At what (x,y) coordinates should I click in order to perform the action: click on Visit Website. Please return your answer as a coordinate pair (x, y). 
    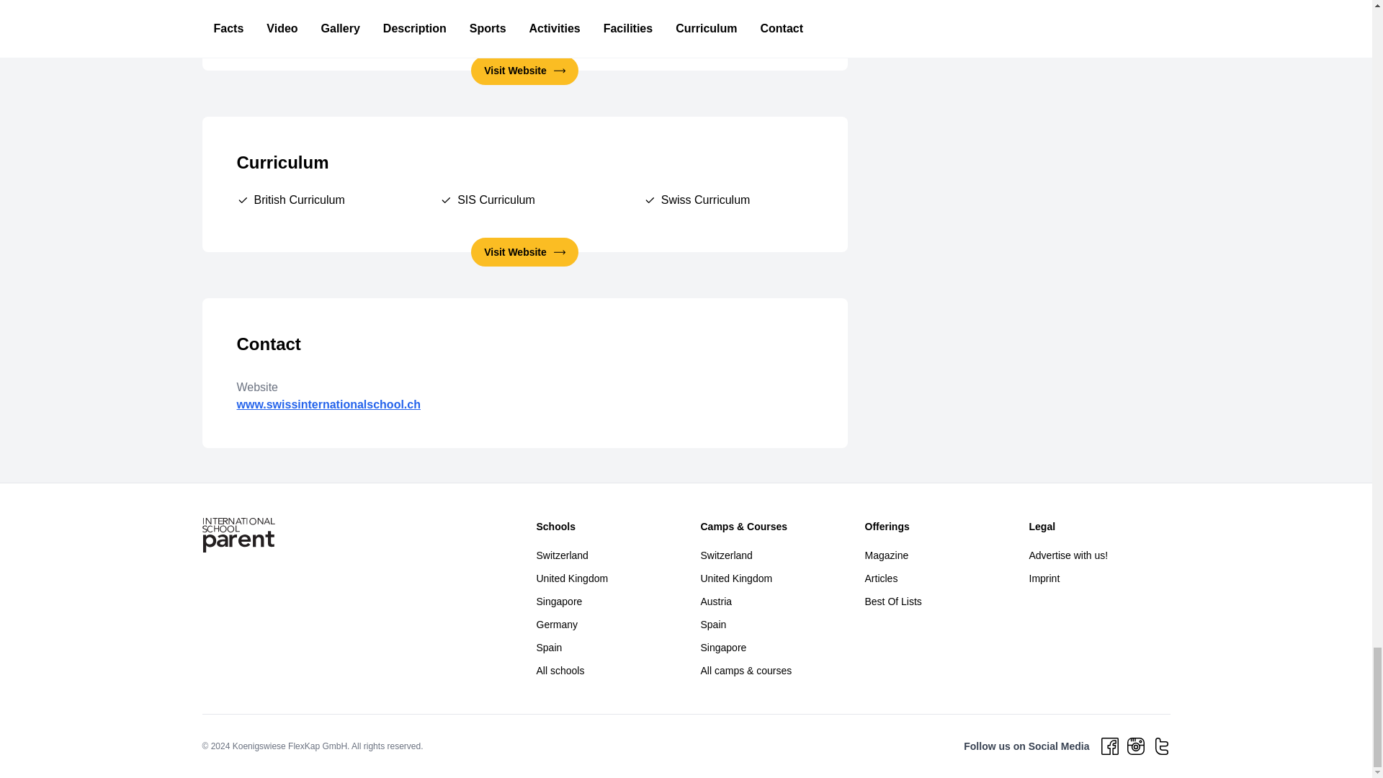
    Looking at the image, I should click on (524, 252).